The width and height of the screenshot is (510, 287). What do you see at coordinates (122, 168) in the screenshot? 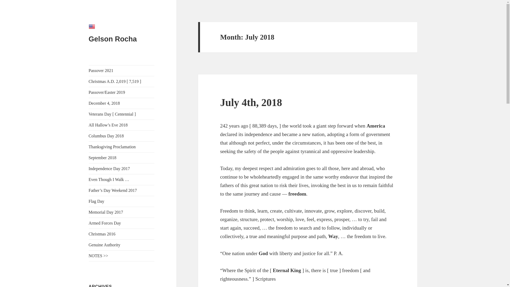
I see `Independence Day 2017` at bounding box center [122, 168].